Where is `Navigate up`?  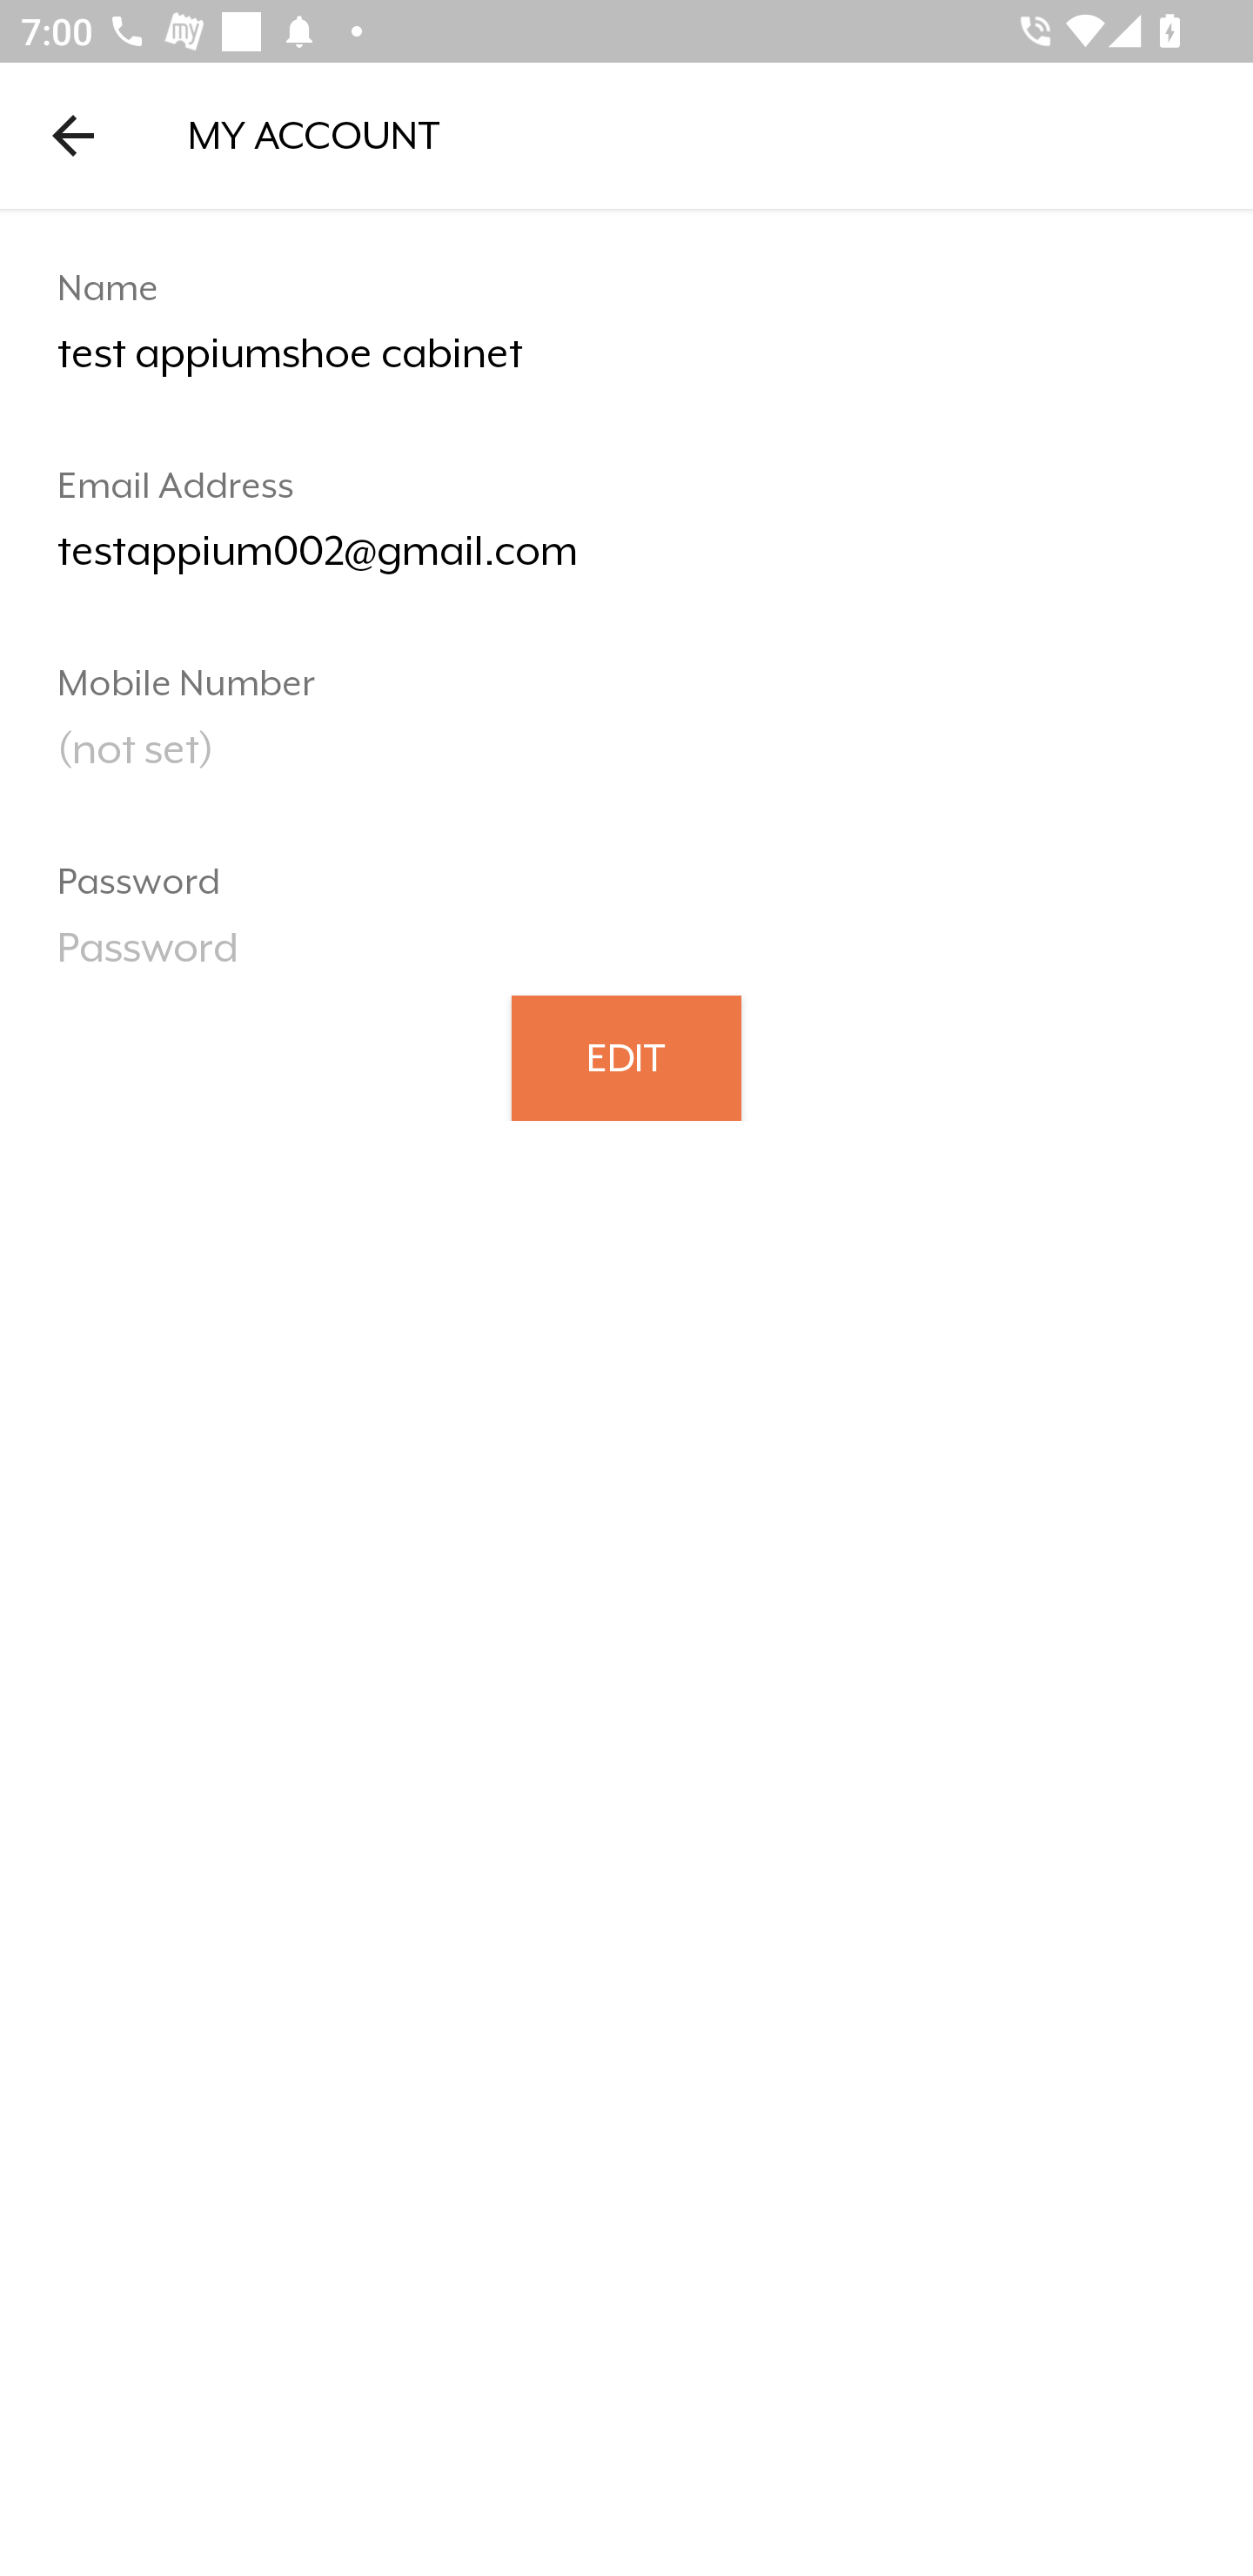 Navigate up is located at coordinates (73, 135).